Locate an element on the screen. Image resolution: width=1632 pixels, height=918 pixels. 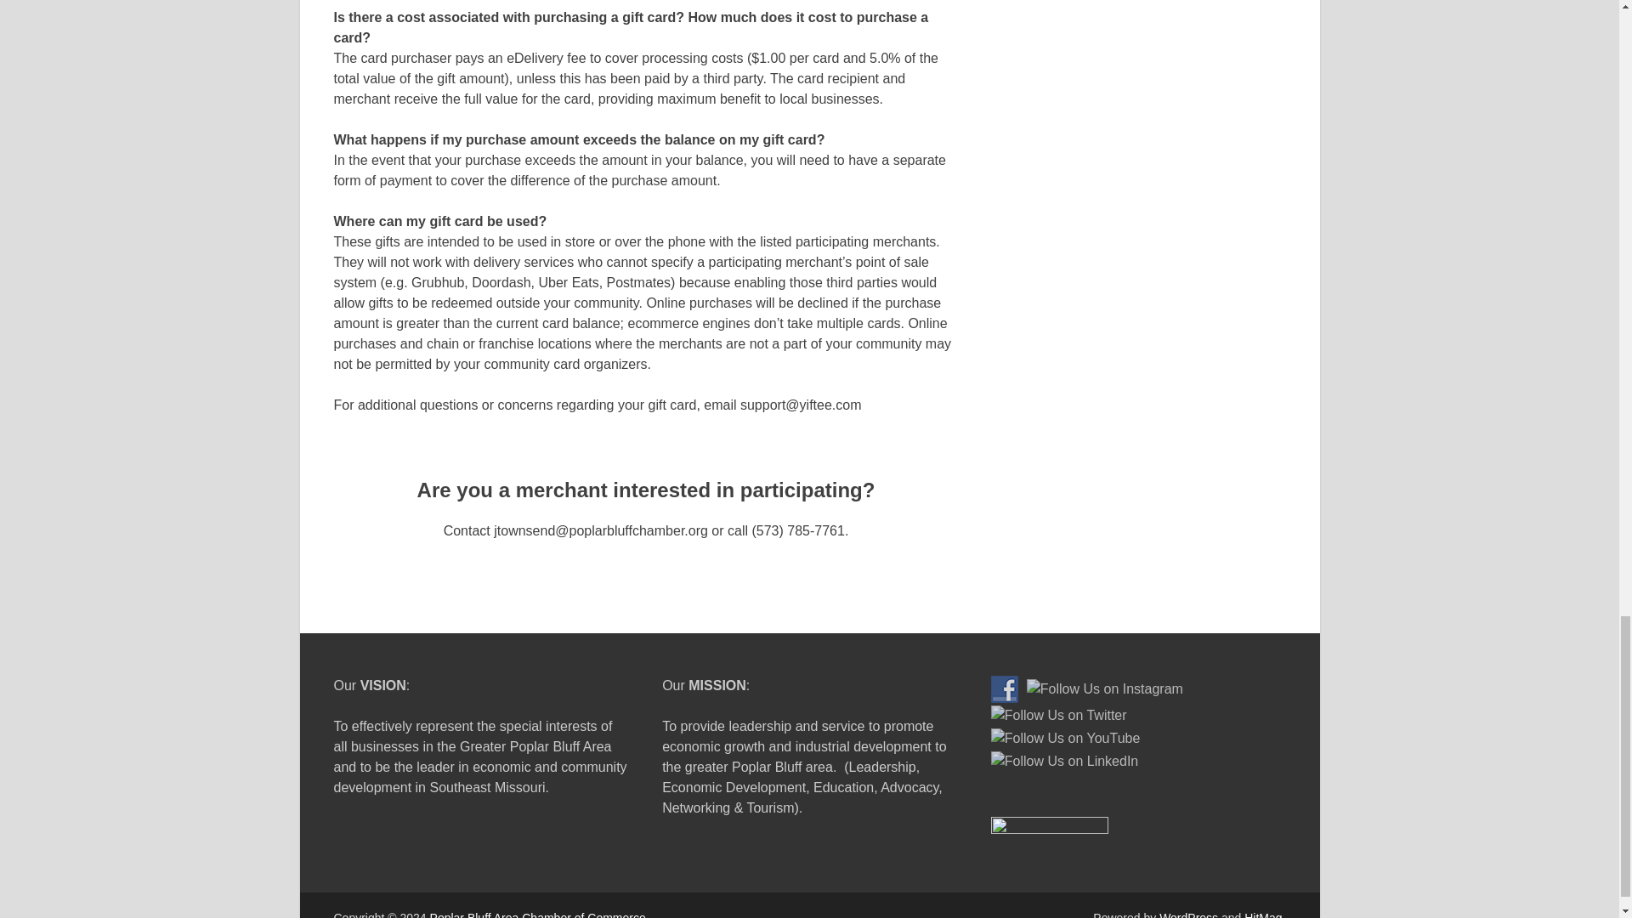
Follow Us on LinkedIn is located at coordinates (1064, 762).